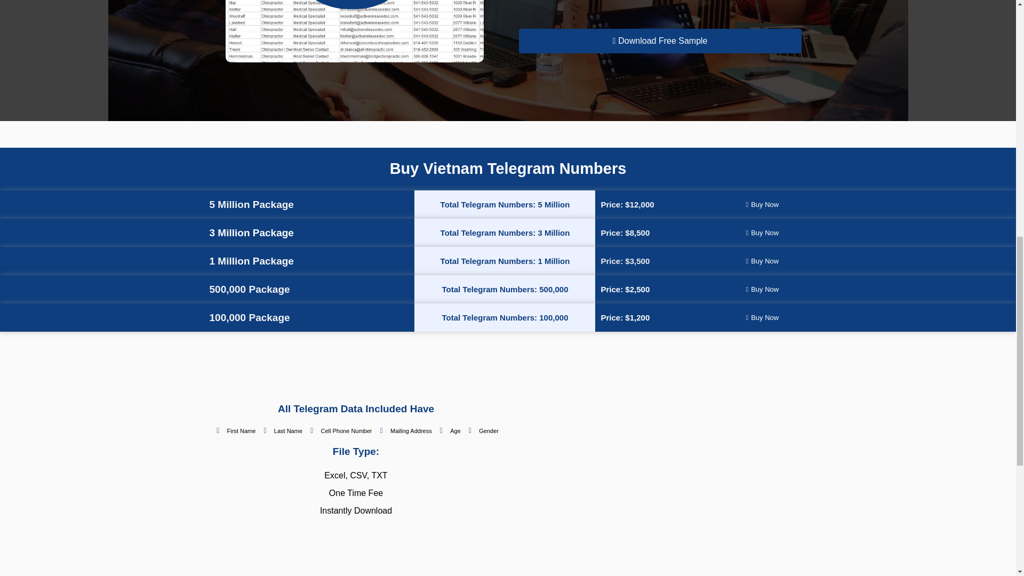 The width and height of the screenshot is (1024, 576). I want to click on Buy Now, so click(762, 261).